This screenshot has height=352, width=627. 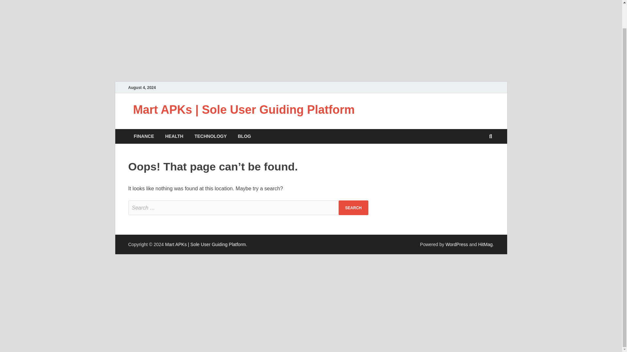 What do you see at coordinates (244, 136) in the screenshot?
I see `BLOG` at bounding box center [244, 136].